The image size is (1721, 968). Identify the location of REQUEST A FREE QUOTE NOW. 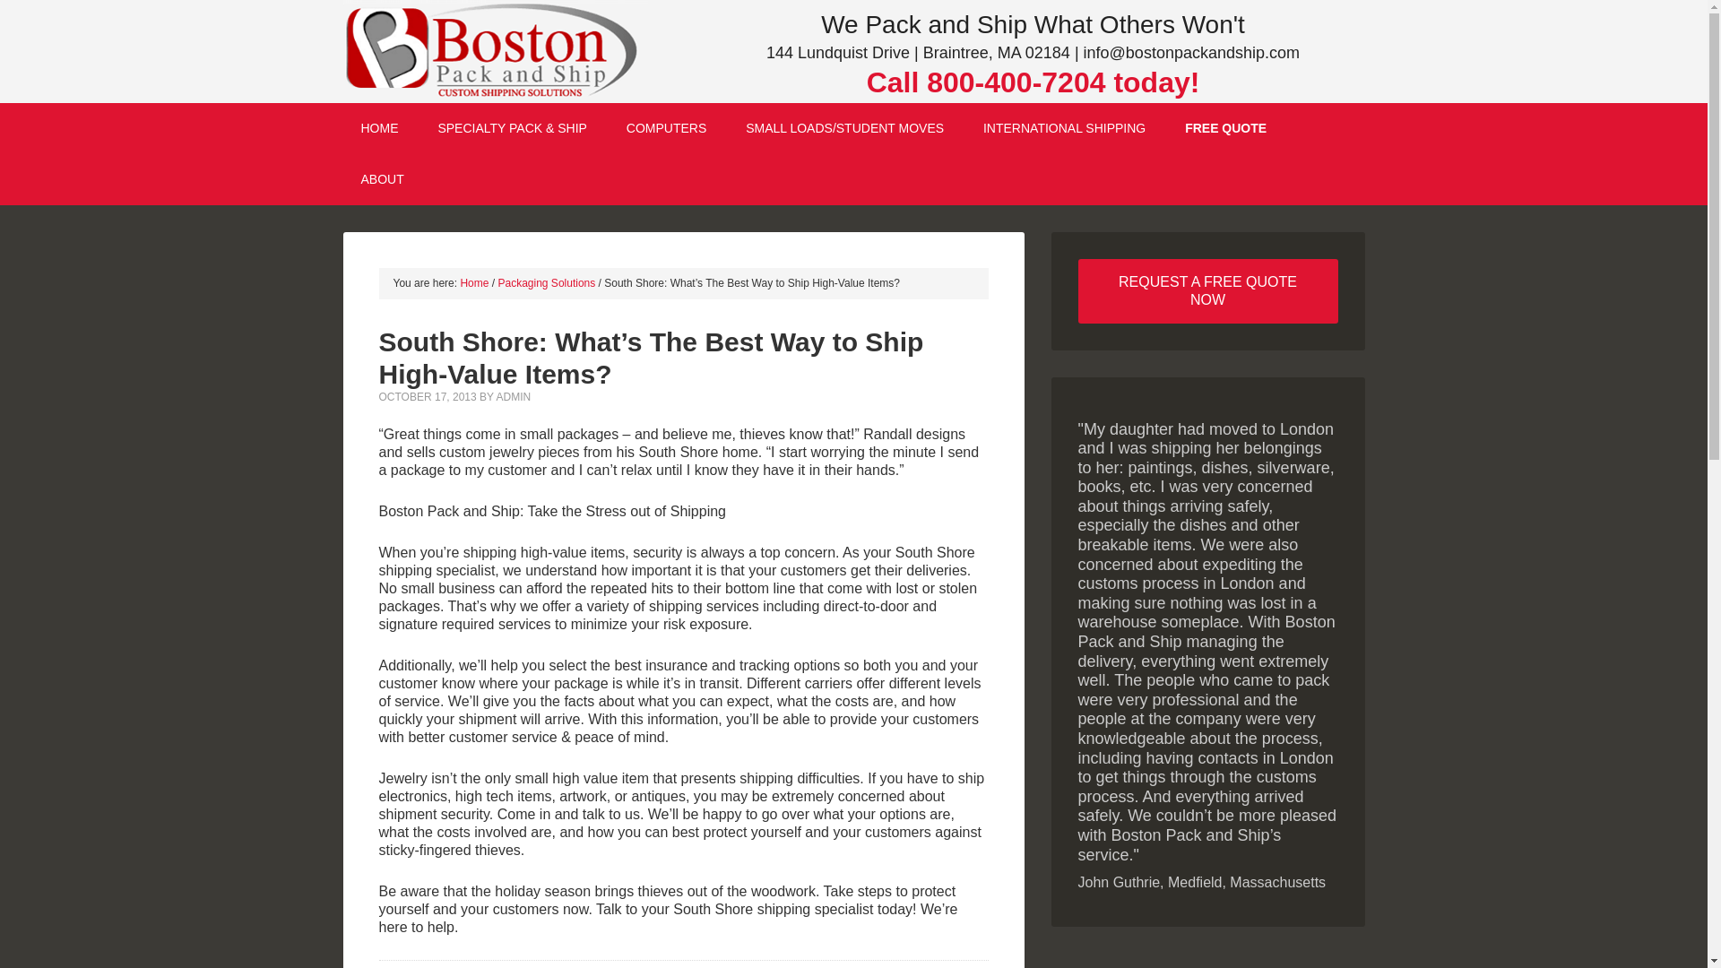
(1206, 290).